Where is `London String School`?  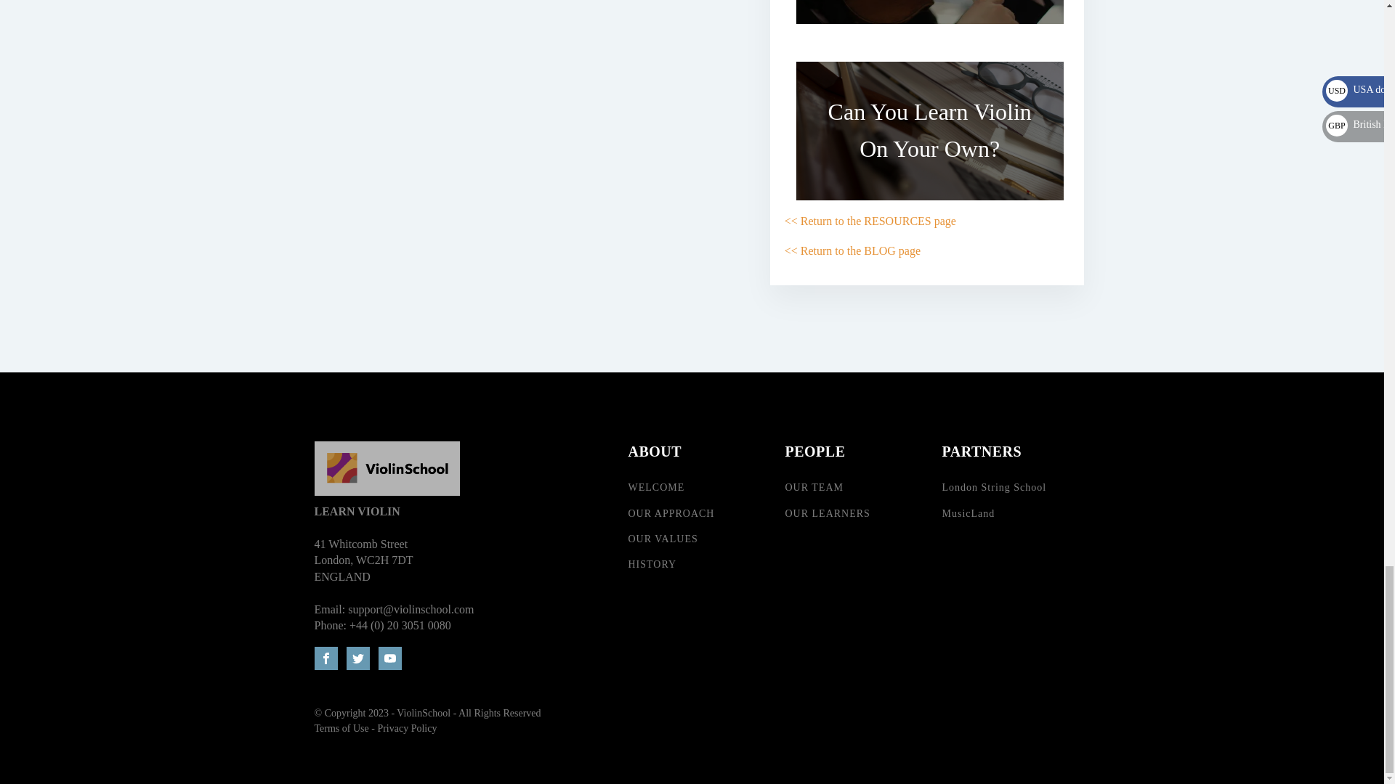 London String School is located at coordinates (994, 488).